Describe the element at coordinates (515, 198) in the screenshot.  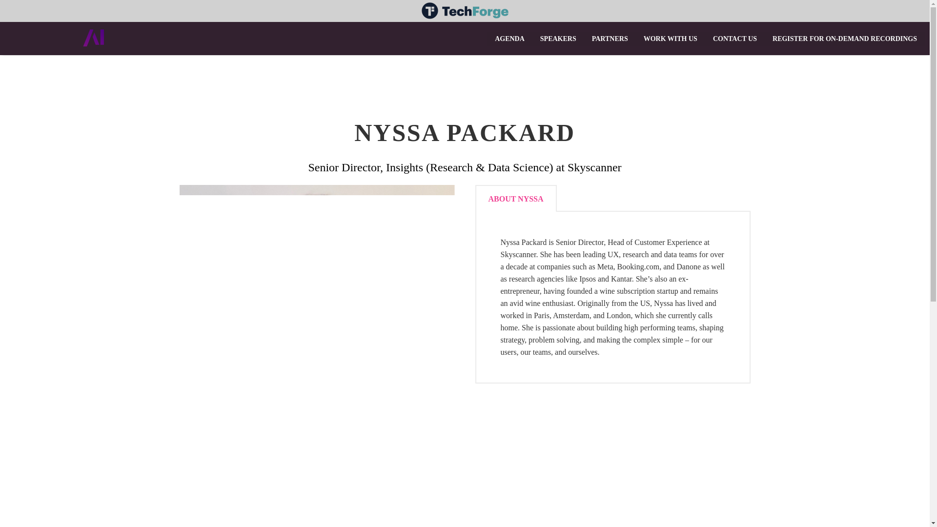
I see `ABOUT NYSSA` at that location.